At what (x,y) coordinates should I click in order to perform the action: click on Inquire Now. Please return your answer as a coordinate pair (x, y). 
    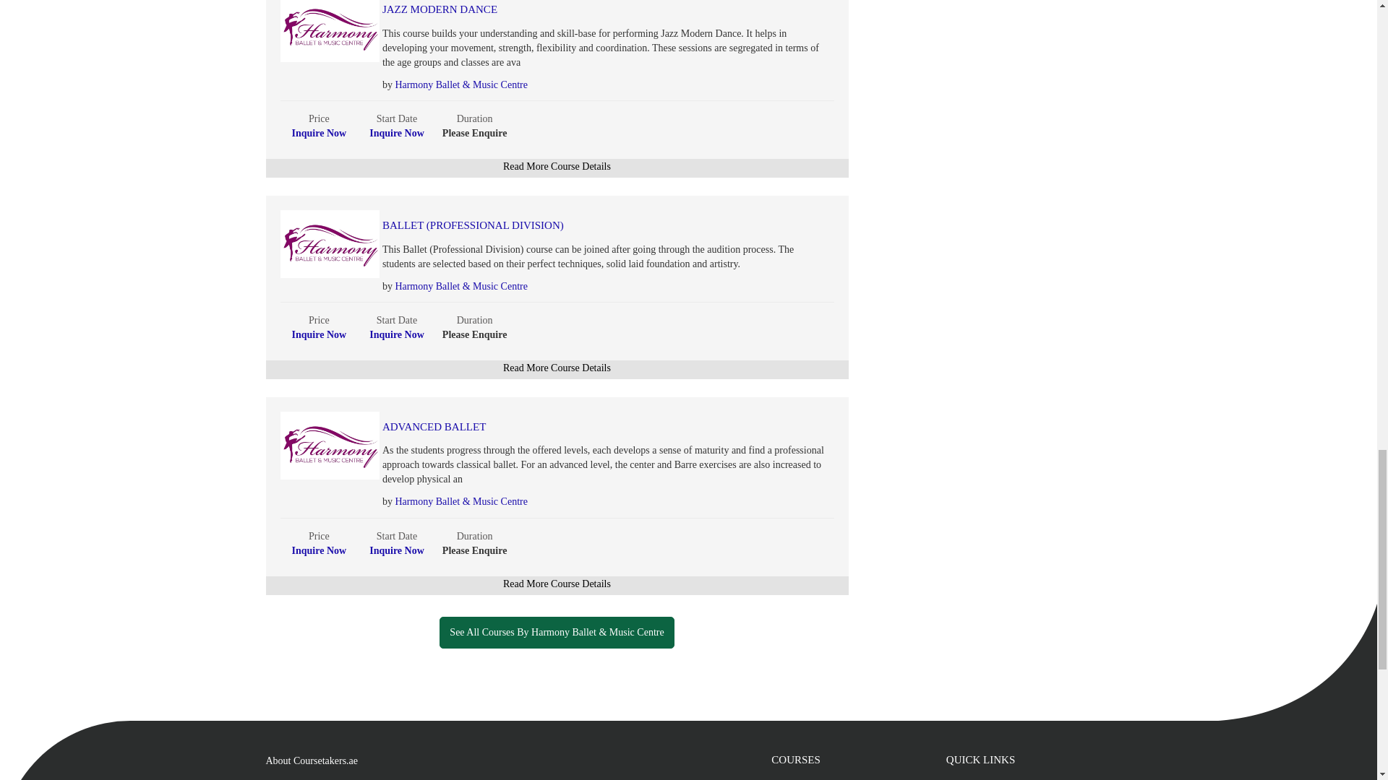
    Looking at the image, I should click on (320, 133).